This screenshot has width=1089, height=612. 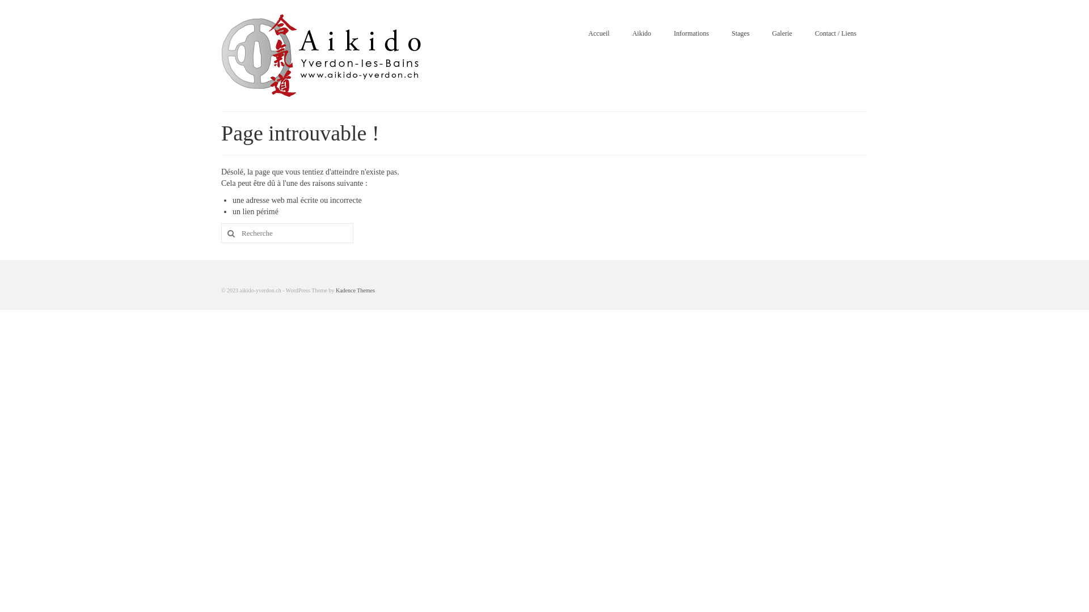 What do you see at coordinates (642, 33) in the screenshot?
I see `Aikido` at bounding box center [642, 33].